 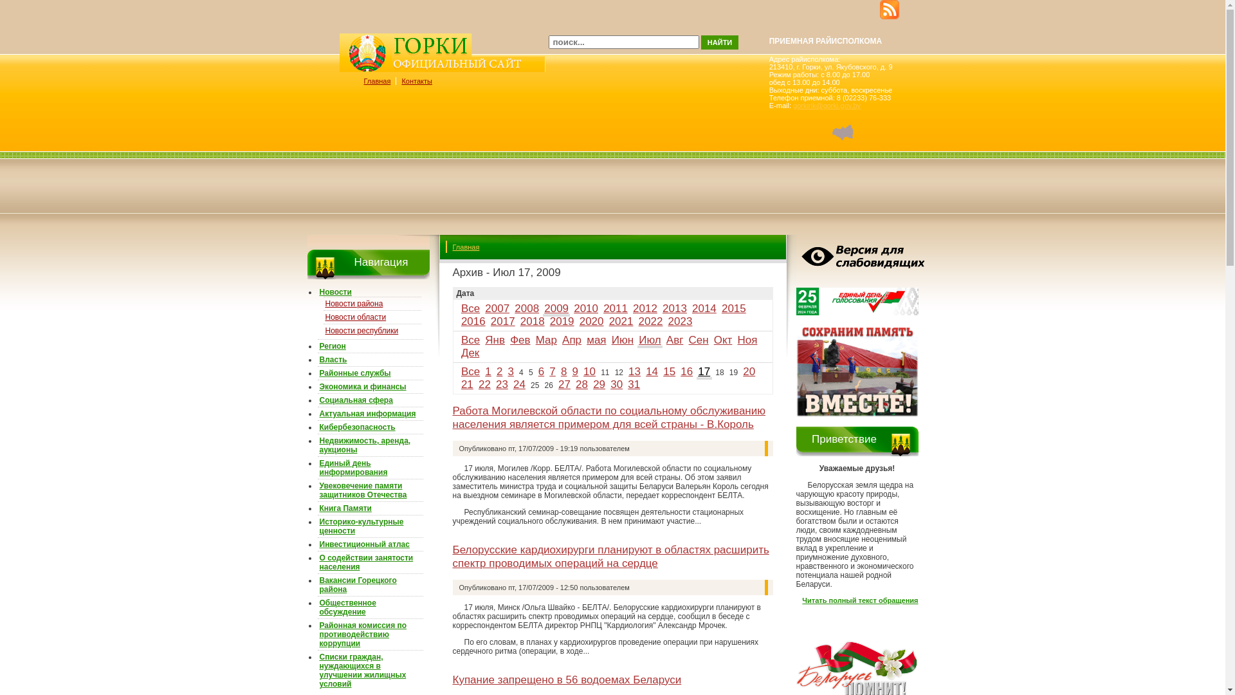 What do you see at coordinates (704, 309) in the screenshot?
I see `2014` at bounding box center [704, 309].